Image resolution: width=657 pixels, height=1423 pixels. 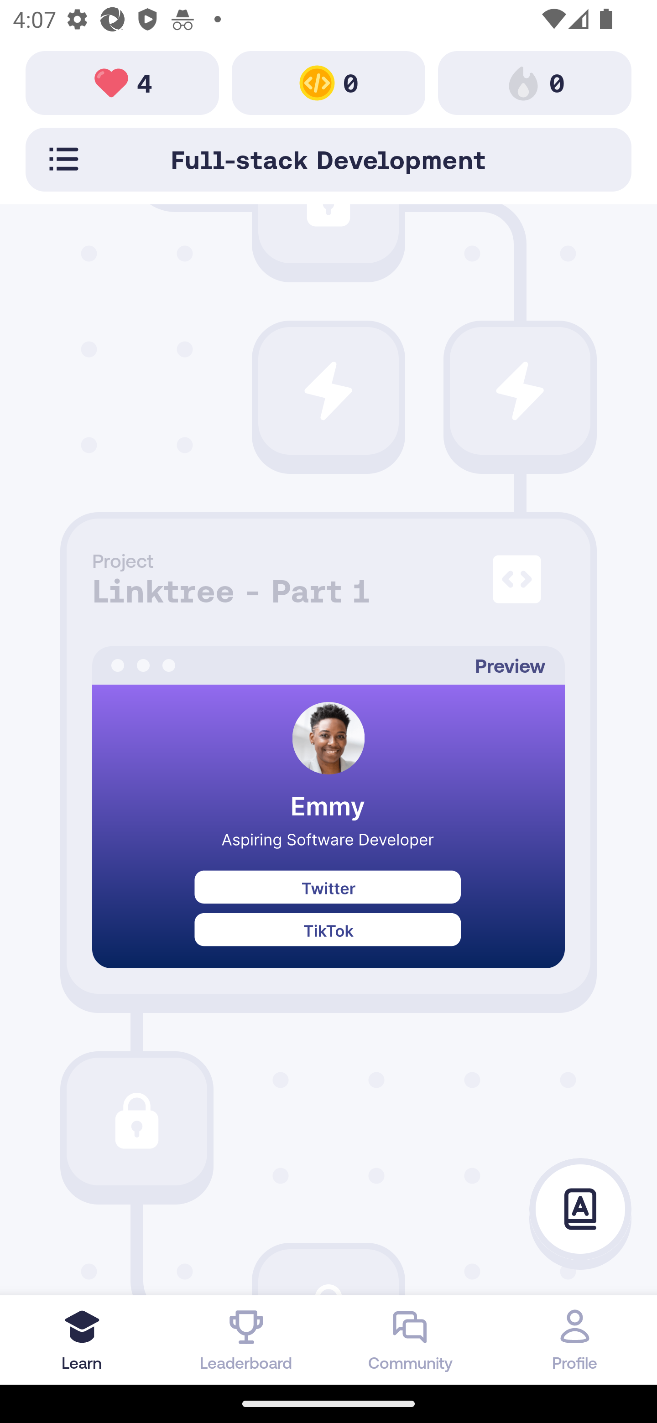 What do you see at coordinates (575, 1340) in the screenshot?
I see `Profile` at bounding box center [575, 1340].